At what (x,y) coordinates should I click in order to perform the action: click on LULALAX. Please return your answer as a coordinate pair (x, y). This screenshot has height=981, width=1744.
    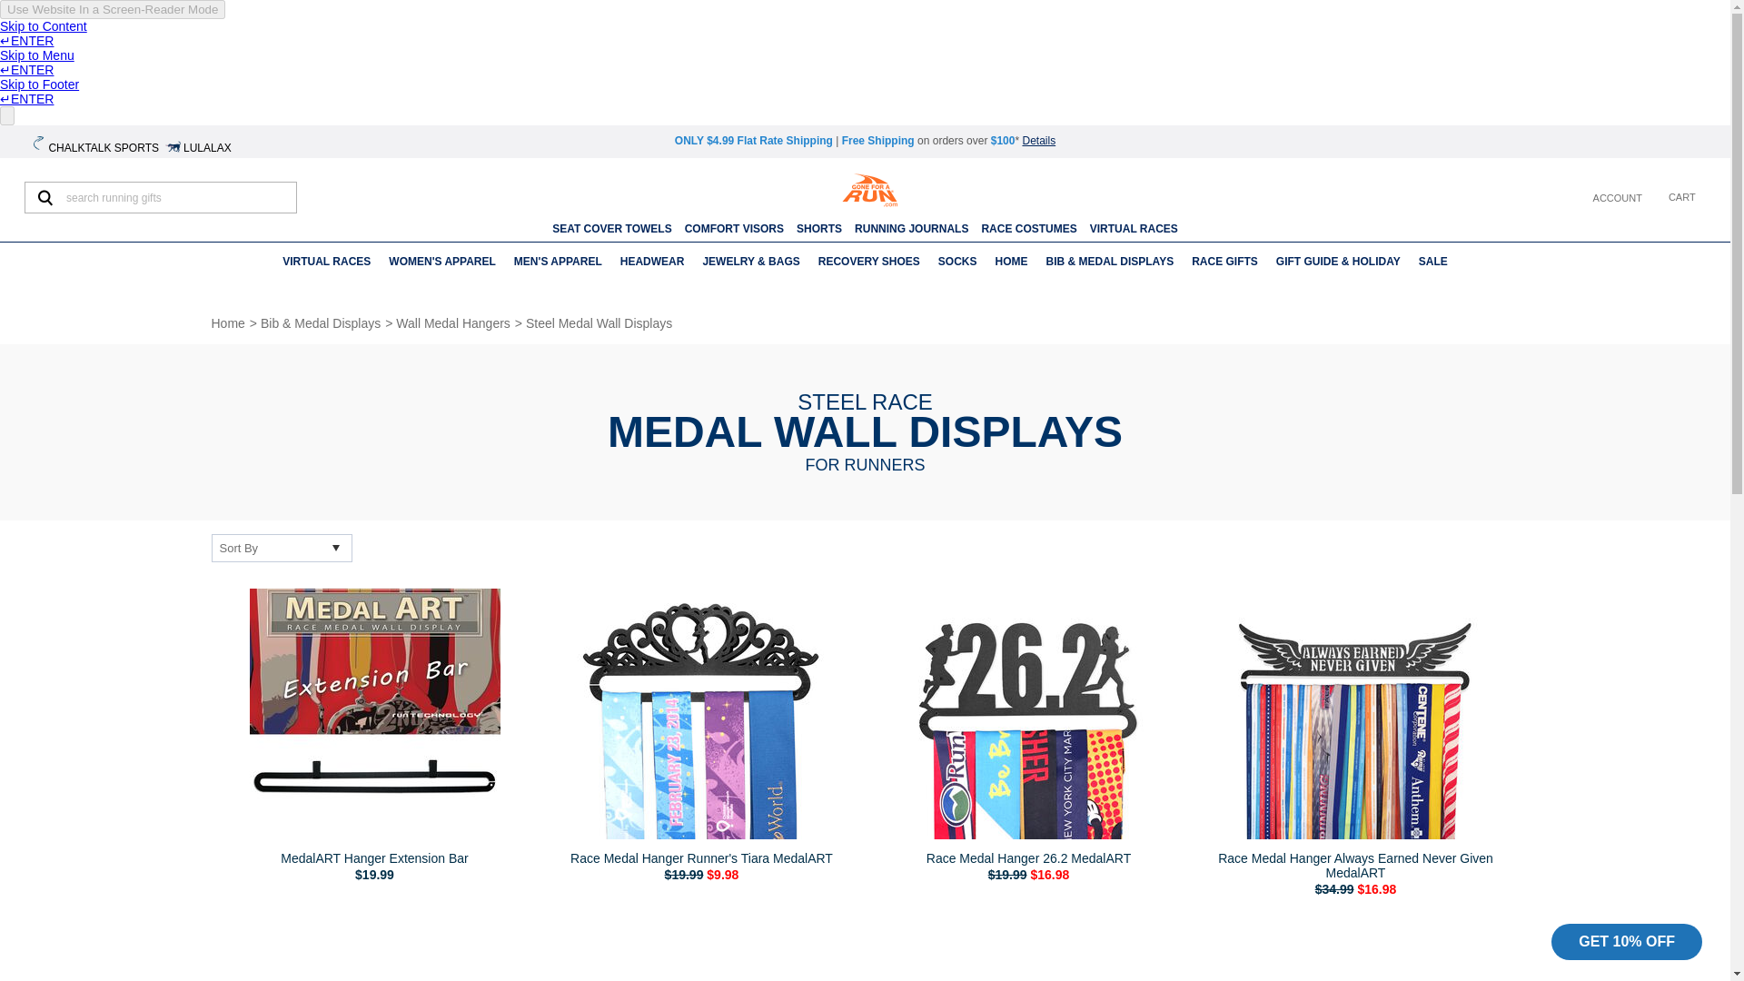
    Looking at the image, I should click on (200, 145).